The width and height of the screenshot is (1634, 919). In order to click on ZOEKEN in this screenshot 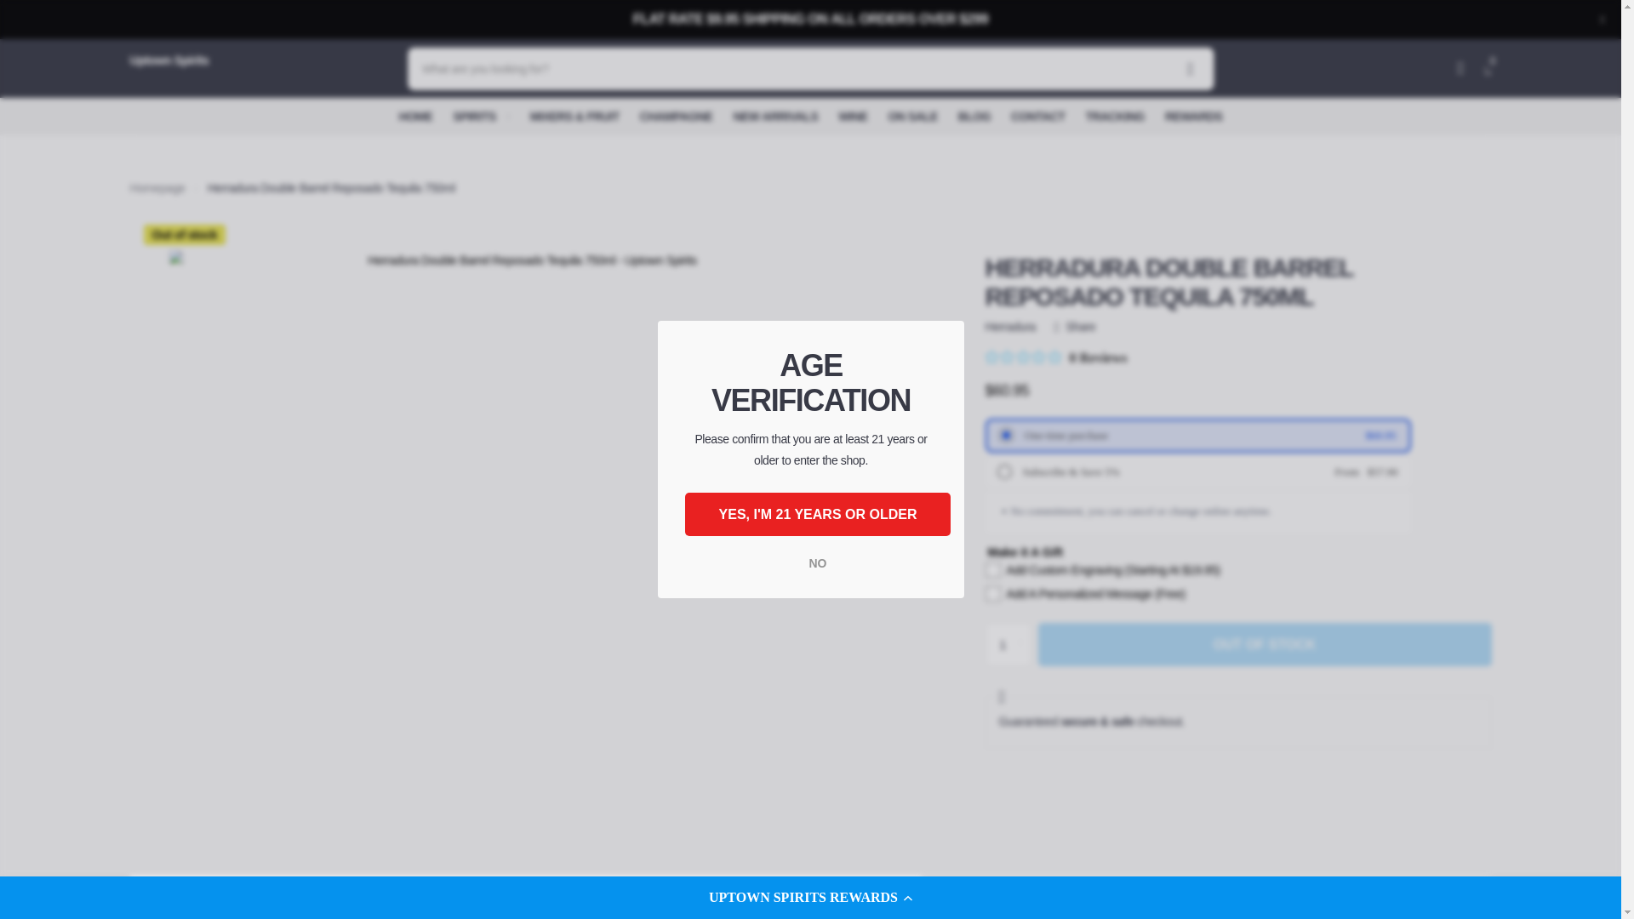, I will do `click(1190, 68)`.